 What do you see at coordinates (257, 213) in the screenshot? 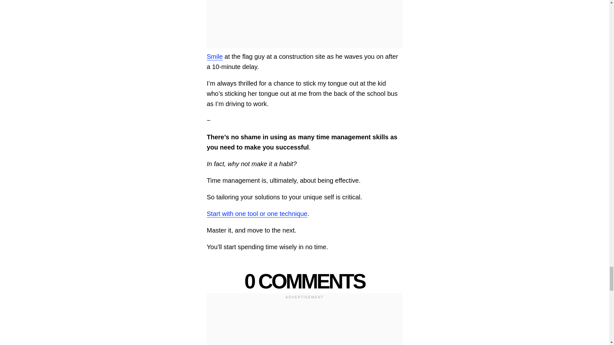
I see `Start with one tool or one technique` at bounding box center [257, 213].